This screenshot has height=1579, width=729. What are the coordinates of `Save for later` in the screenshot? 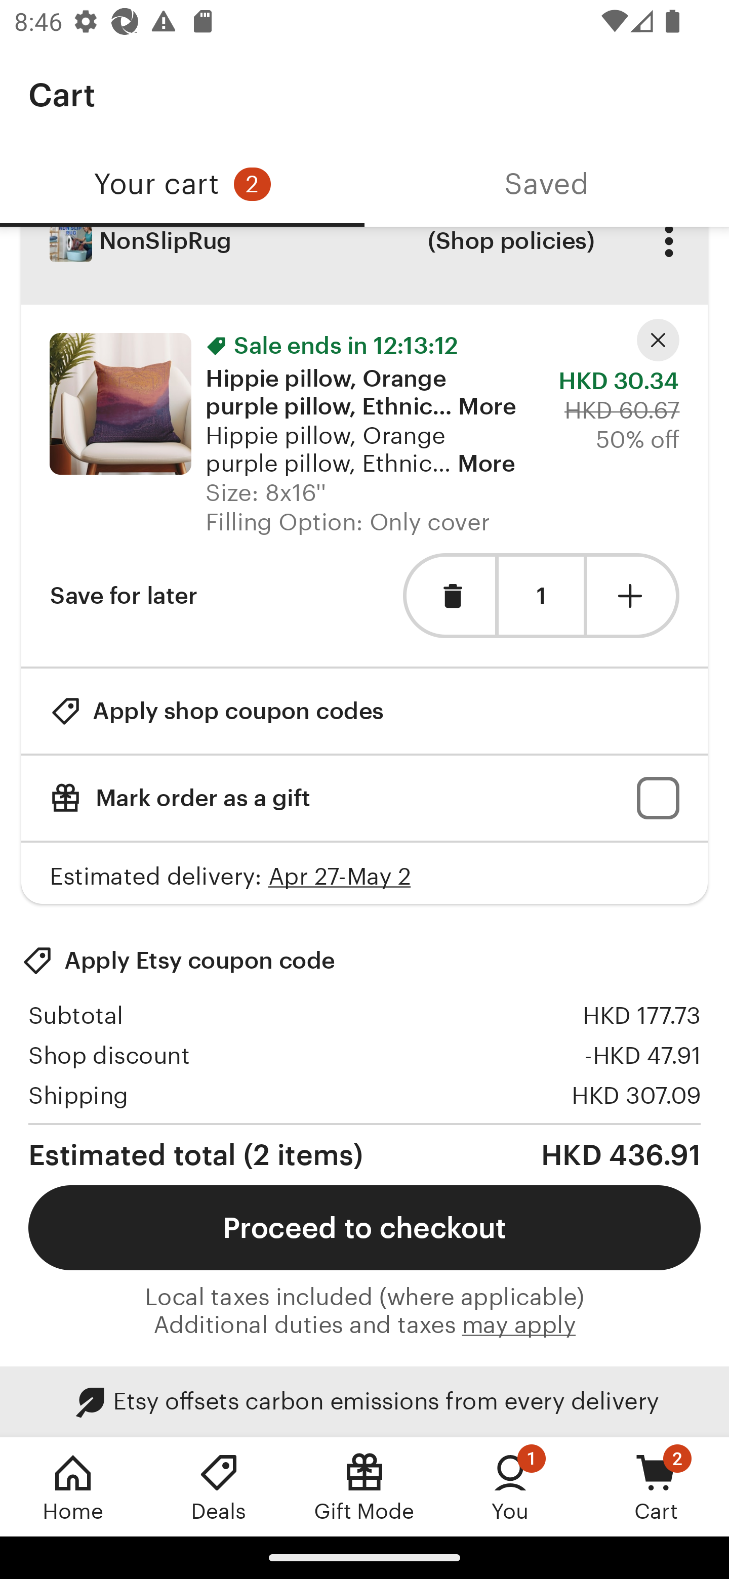 It's located at (124, 595).